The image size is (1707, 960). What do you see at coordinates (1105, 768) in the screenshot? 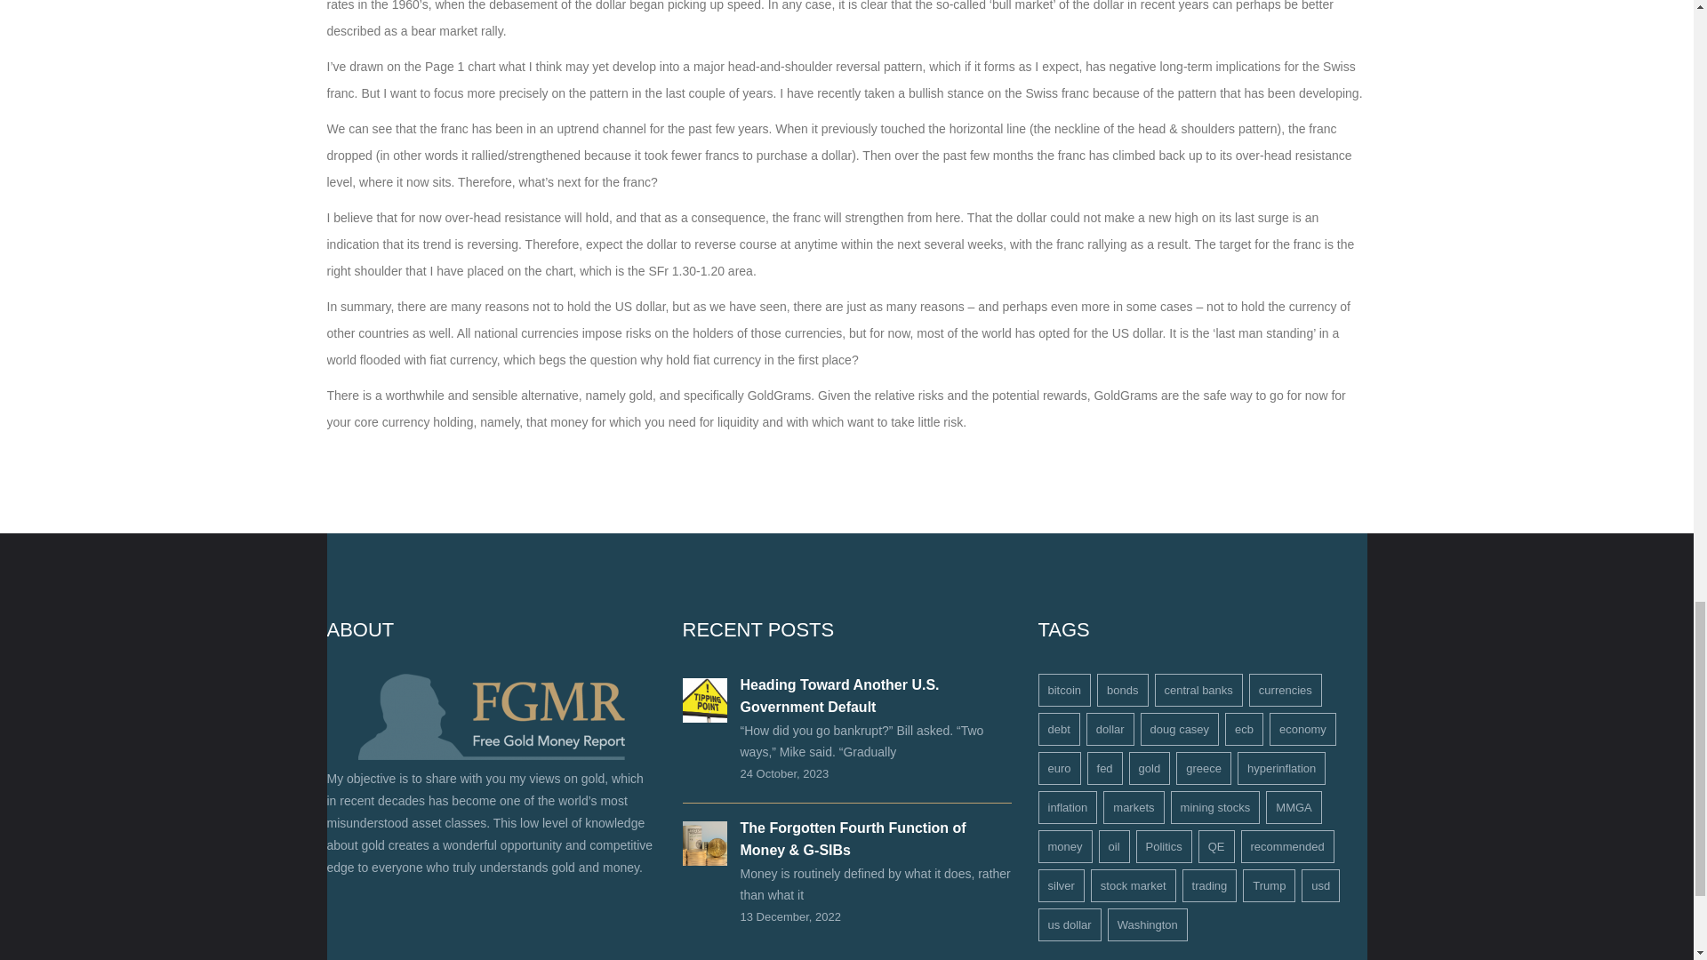
I see `fed` at bounding box center [1105, 768].